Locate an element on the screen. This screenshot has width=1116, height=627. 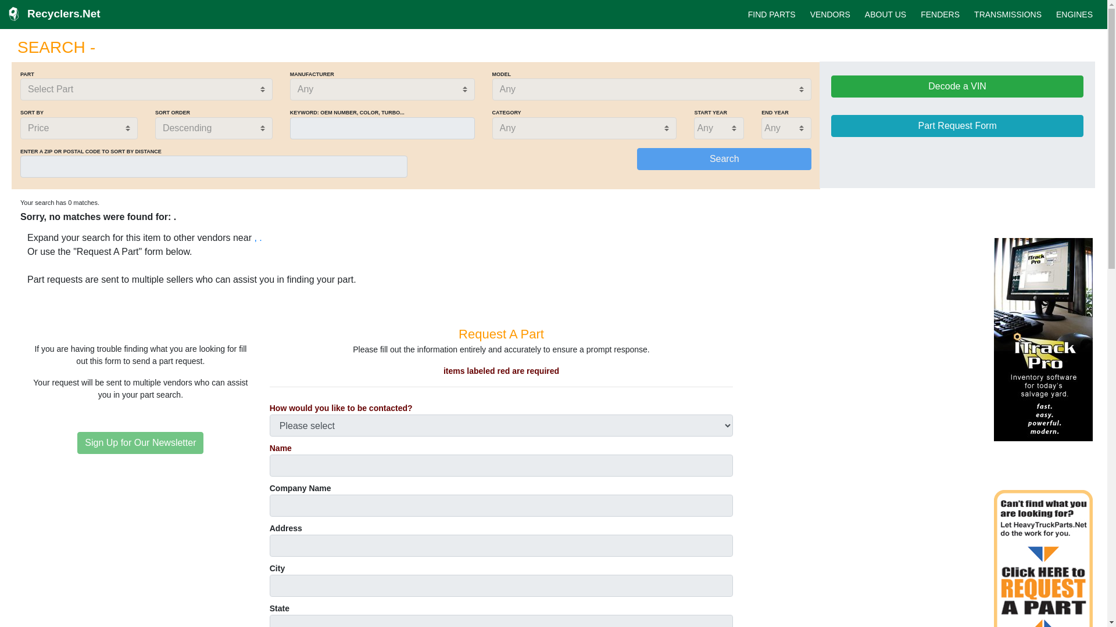
Part Request Form is located at coordinates (957, 125).